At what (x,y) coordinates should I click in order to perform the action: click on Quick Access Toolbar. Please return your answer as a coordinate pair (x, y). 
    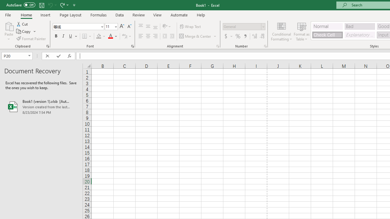
    Looking at the image, I should click on (41, 5).